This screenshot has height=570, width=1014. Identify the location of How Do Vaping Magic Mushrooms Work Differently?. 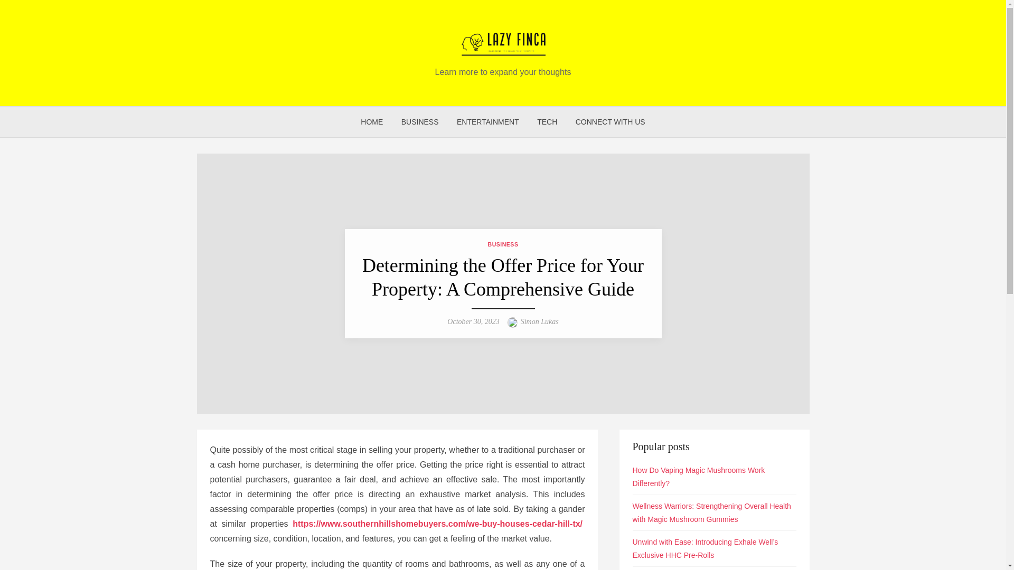
(699, 477).